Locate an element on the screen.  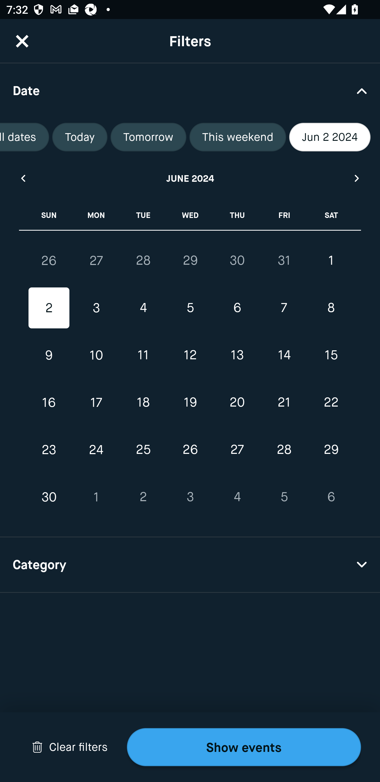
Jun 2 2024 is located at coordinates (330, 137).